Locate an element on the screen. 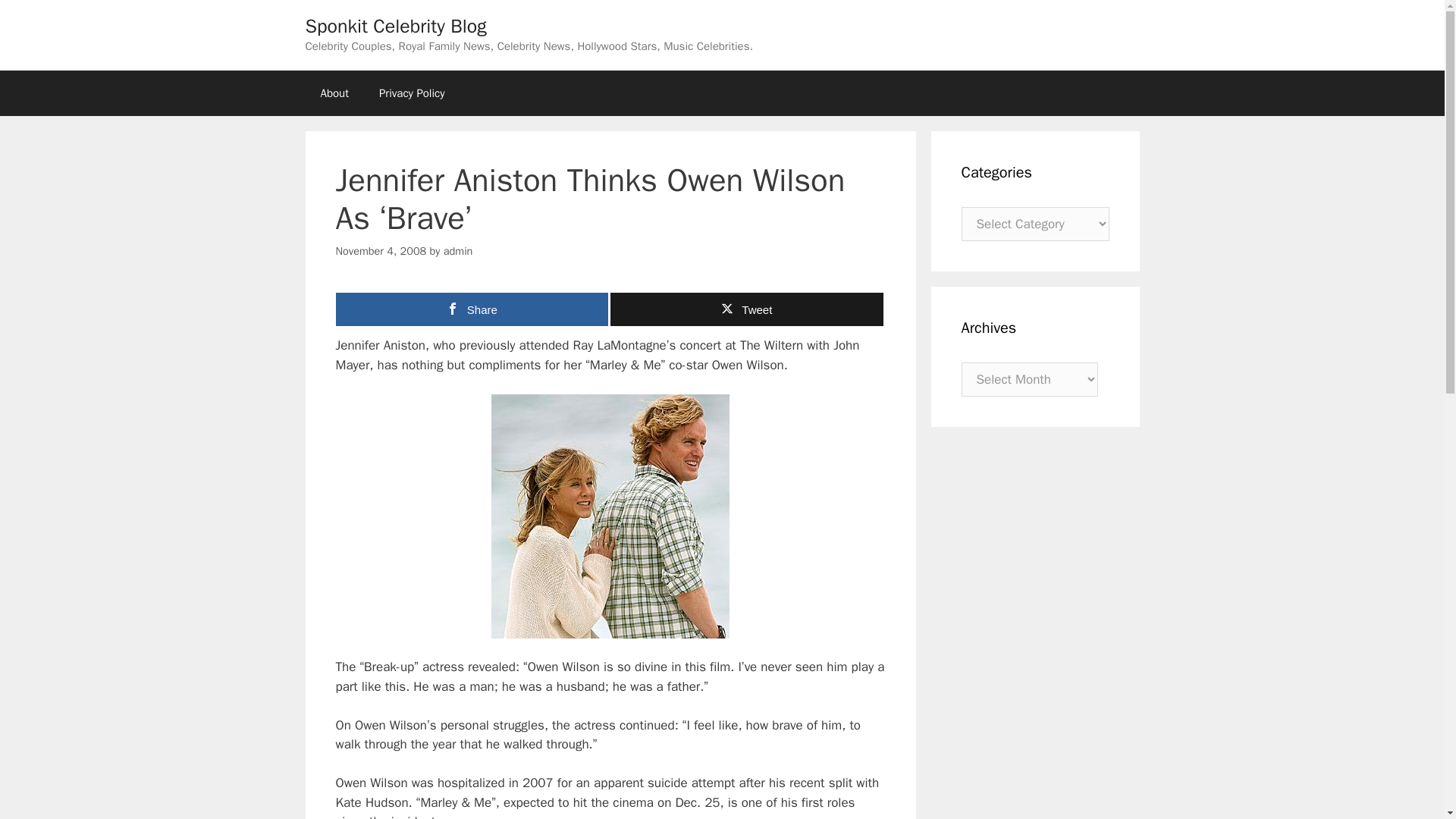 Image resolution: width=1456 pixels, height=819 pixels. admin is located at coordinates (458, 250).